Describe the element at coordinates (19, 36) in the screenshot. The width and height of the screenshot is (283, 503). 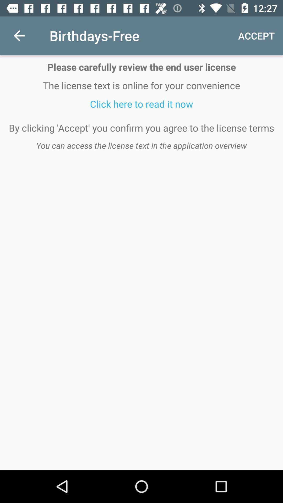
I see `tap icon next to birthdays-free item` at that location.